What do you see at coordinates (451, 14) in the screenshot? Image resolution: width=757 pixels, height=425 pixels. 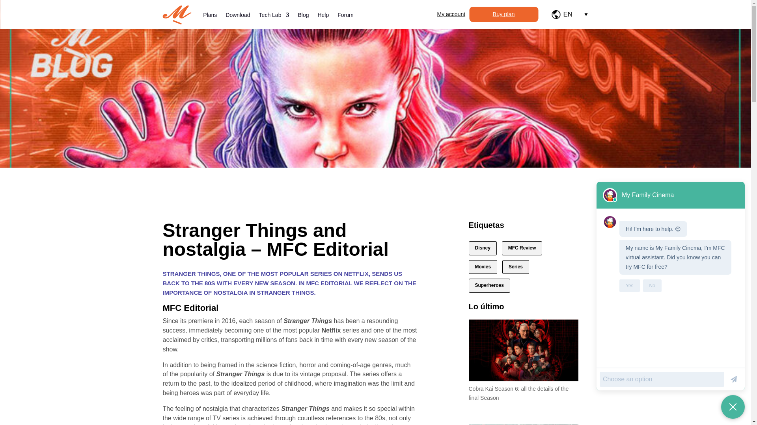 I see `My account` at bounding box center [451, 14].